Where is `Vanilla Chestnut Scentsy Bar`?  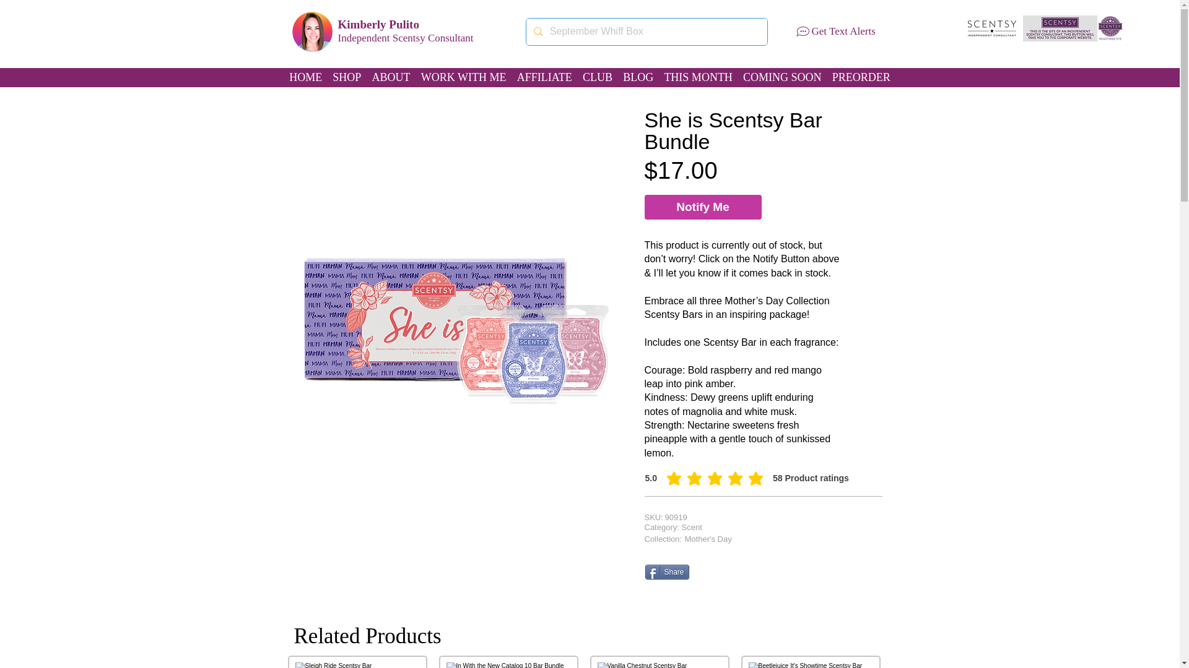
Vanilla Chestnut Scentsy Bar is located at coordinates (660, 666).